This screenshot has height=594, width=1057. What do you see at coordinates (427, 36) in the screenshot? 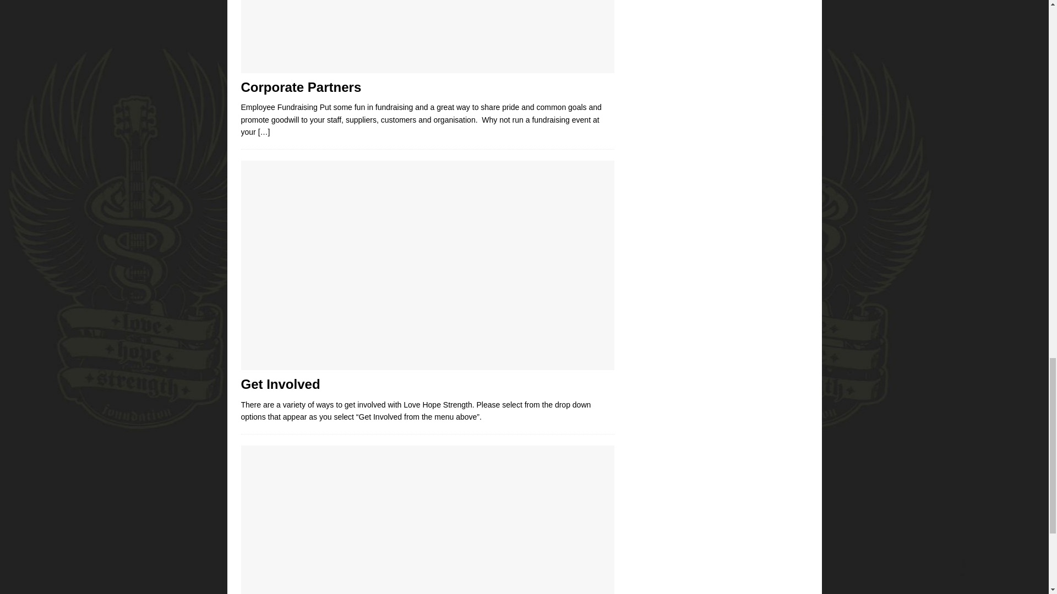
I see `Corporate Partners` at bounding box center [427, 36].